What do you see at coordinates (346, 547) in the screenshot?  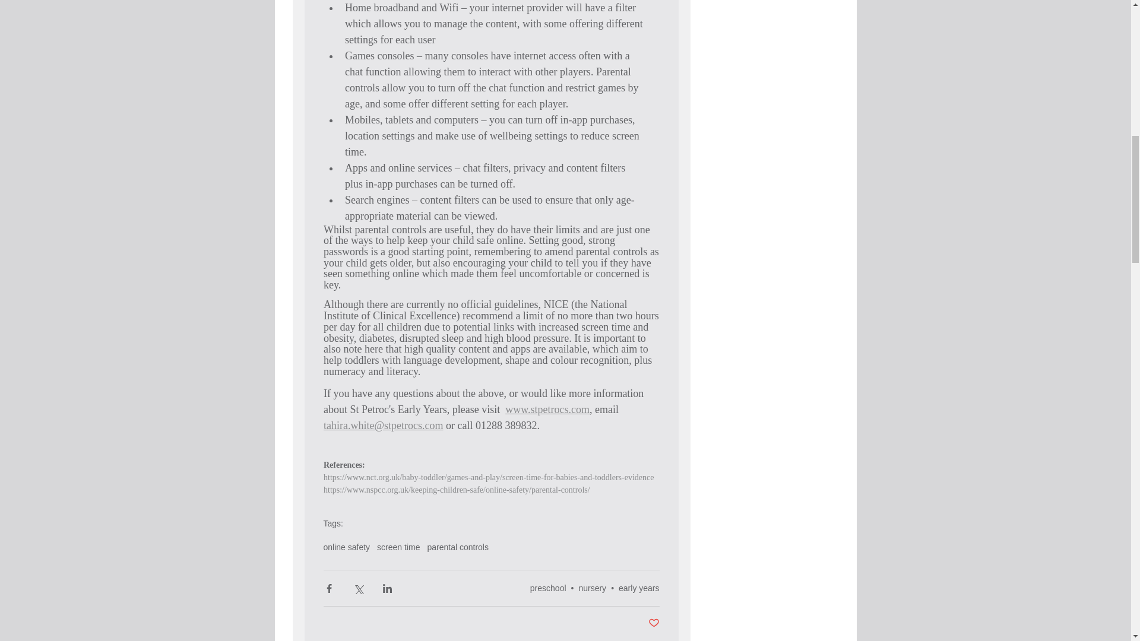 I see `online safety` at bounding box center [346, 547].